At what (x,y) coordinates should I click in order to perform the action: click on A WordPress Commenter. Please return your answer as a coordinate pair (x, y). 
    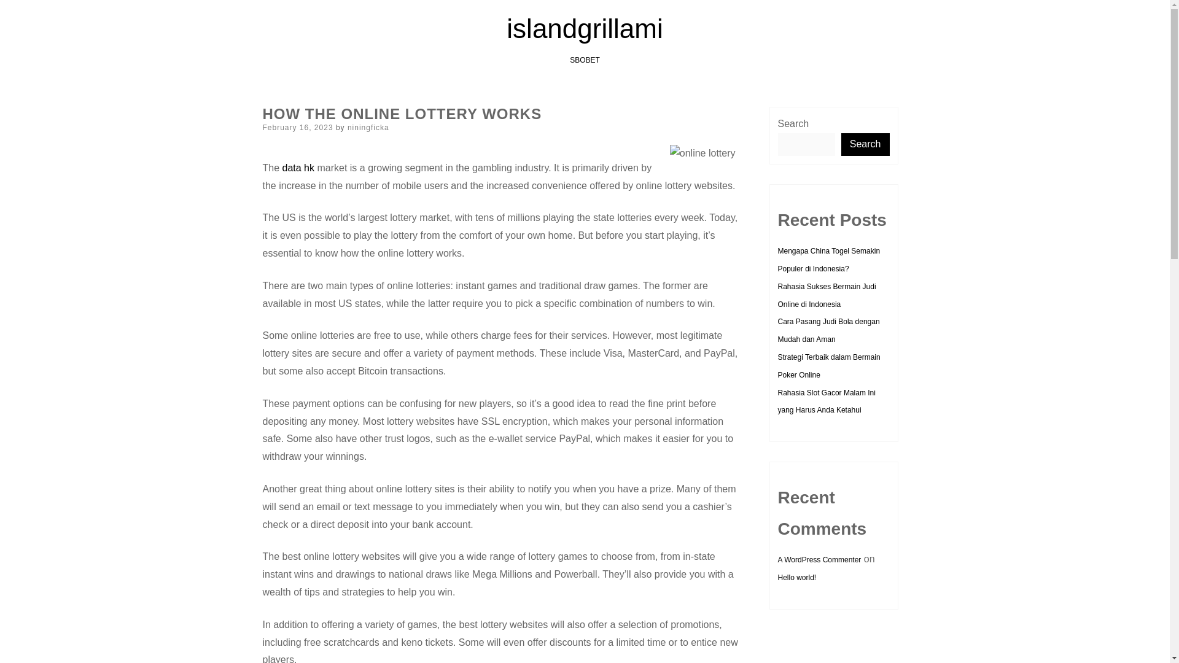
    Looking at the image, I should click on (819, 560).